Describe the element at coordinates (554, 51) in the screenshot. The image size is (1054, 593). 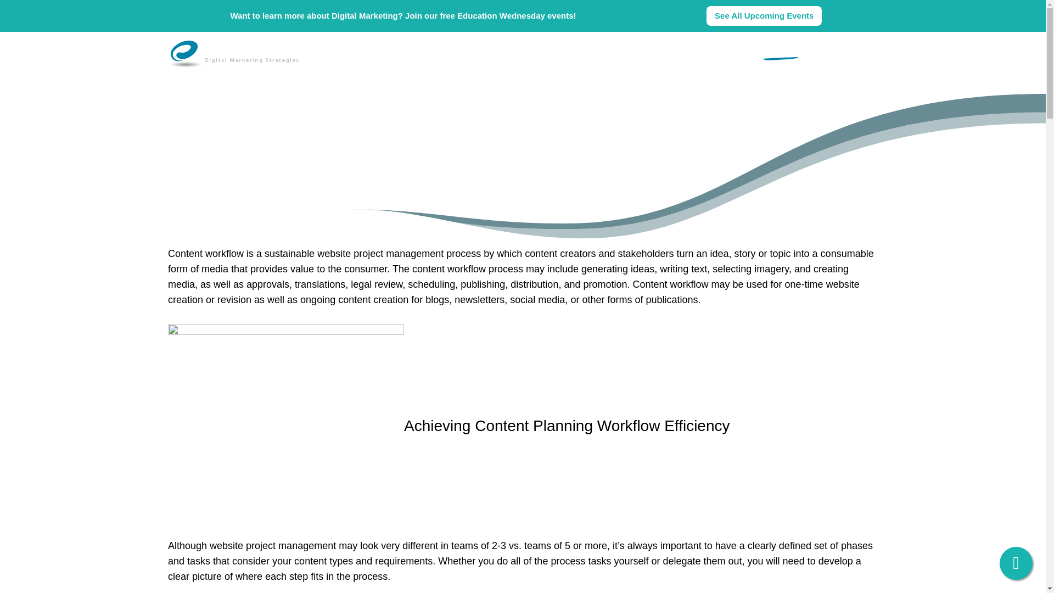
I see `Our Process` at that location.